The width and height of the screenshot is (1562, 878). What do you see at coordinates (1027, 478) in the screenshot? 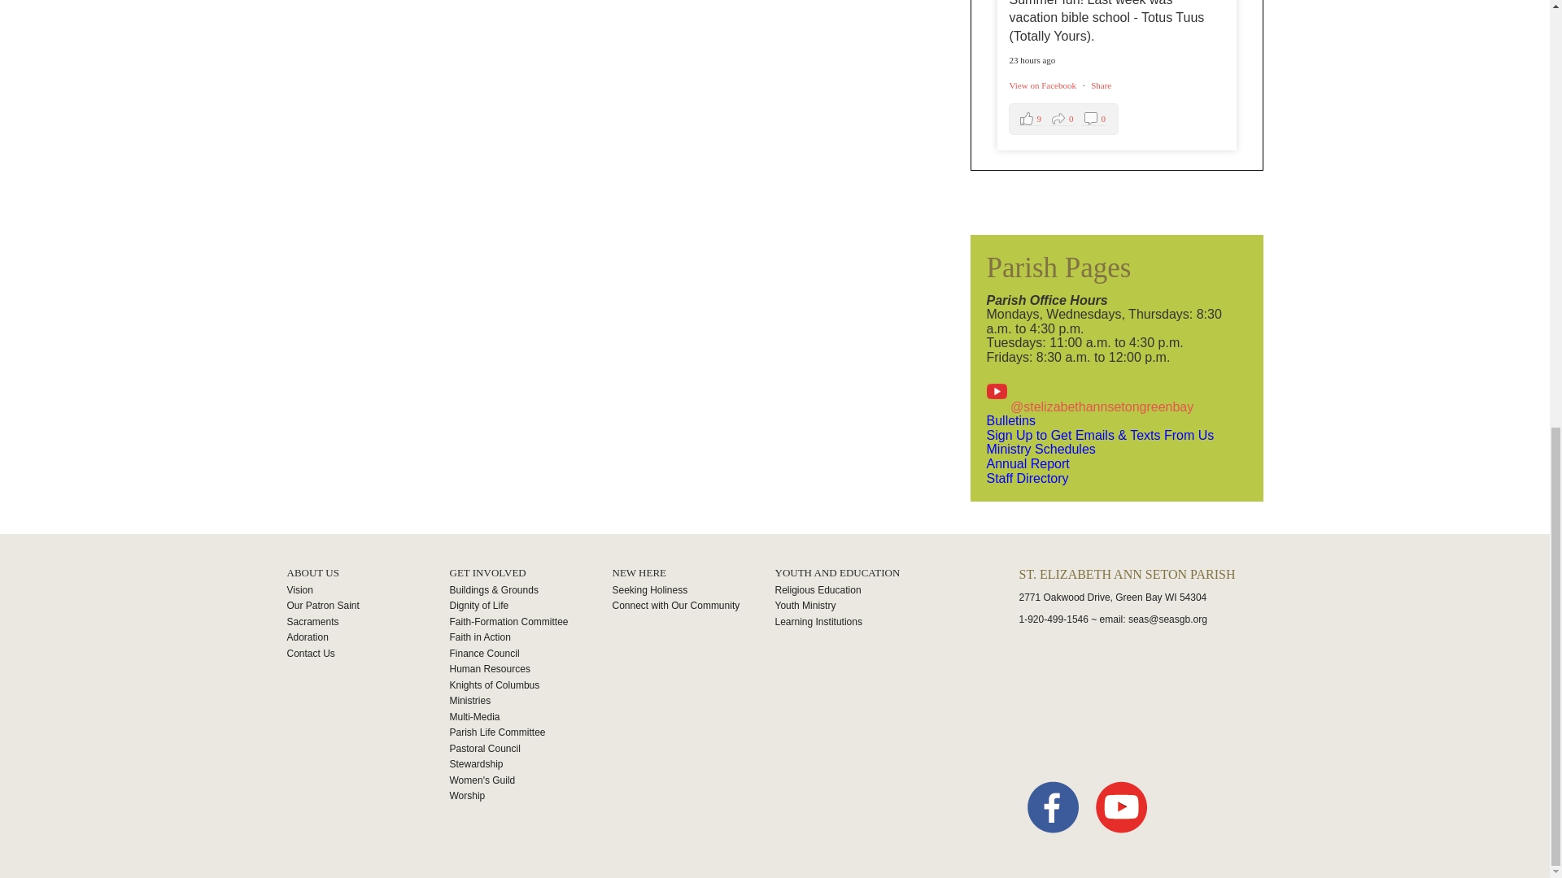
I see `Vision` at bounding box center [1027, 478].